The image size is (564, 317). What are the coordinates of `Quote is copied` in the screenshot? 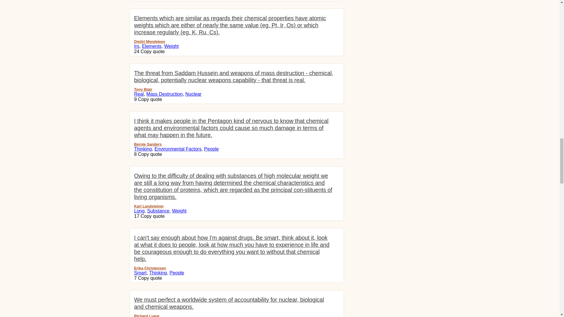 It's located at (152, 216).